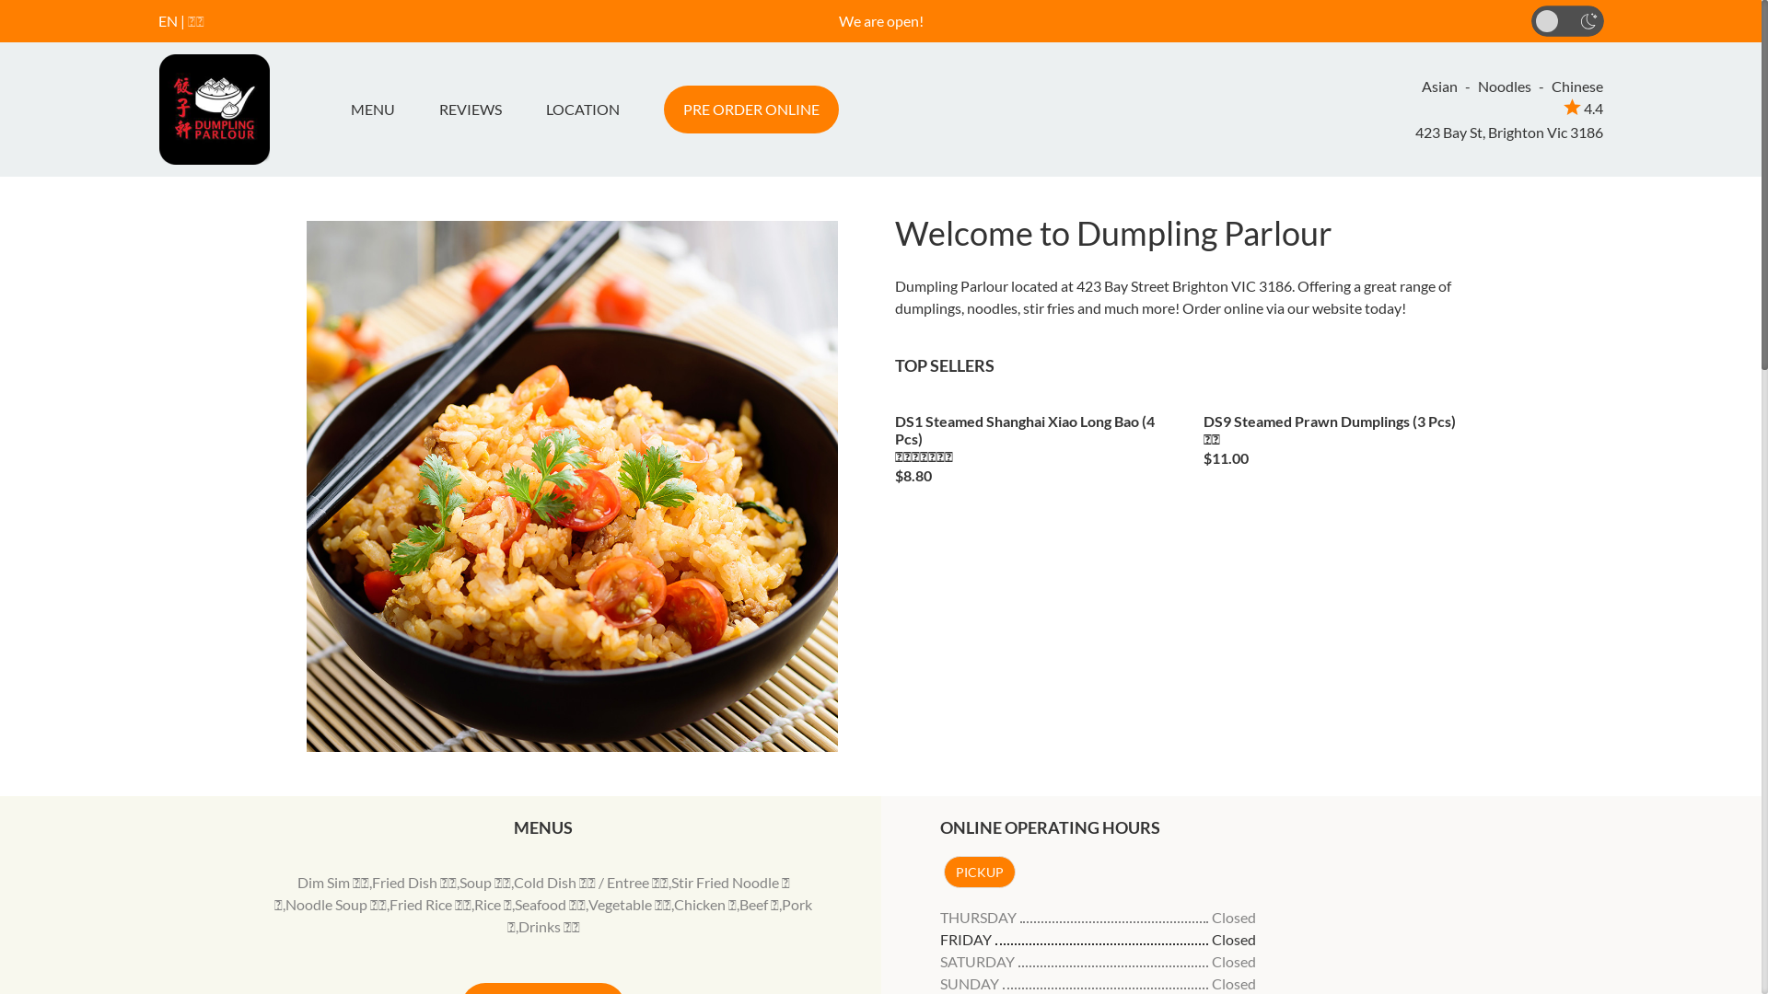  What do you see at coordinates (470, 110) in the screenshot?
I see `REVIEWS` at bounding box center [470, 110].